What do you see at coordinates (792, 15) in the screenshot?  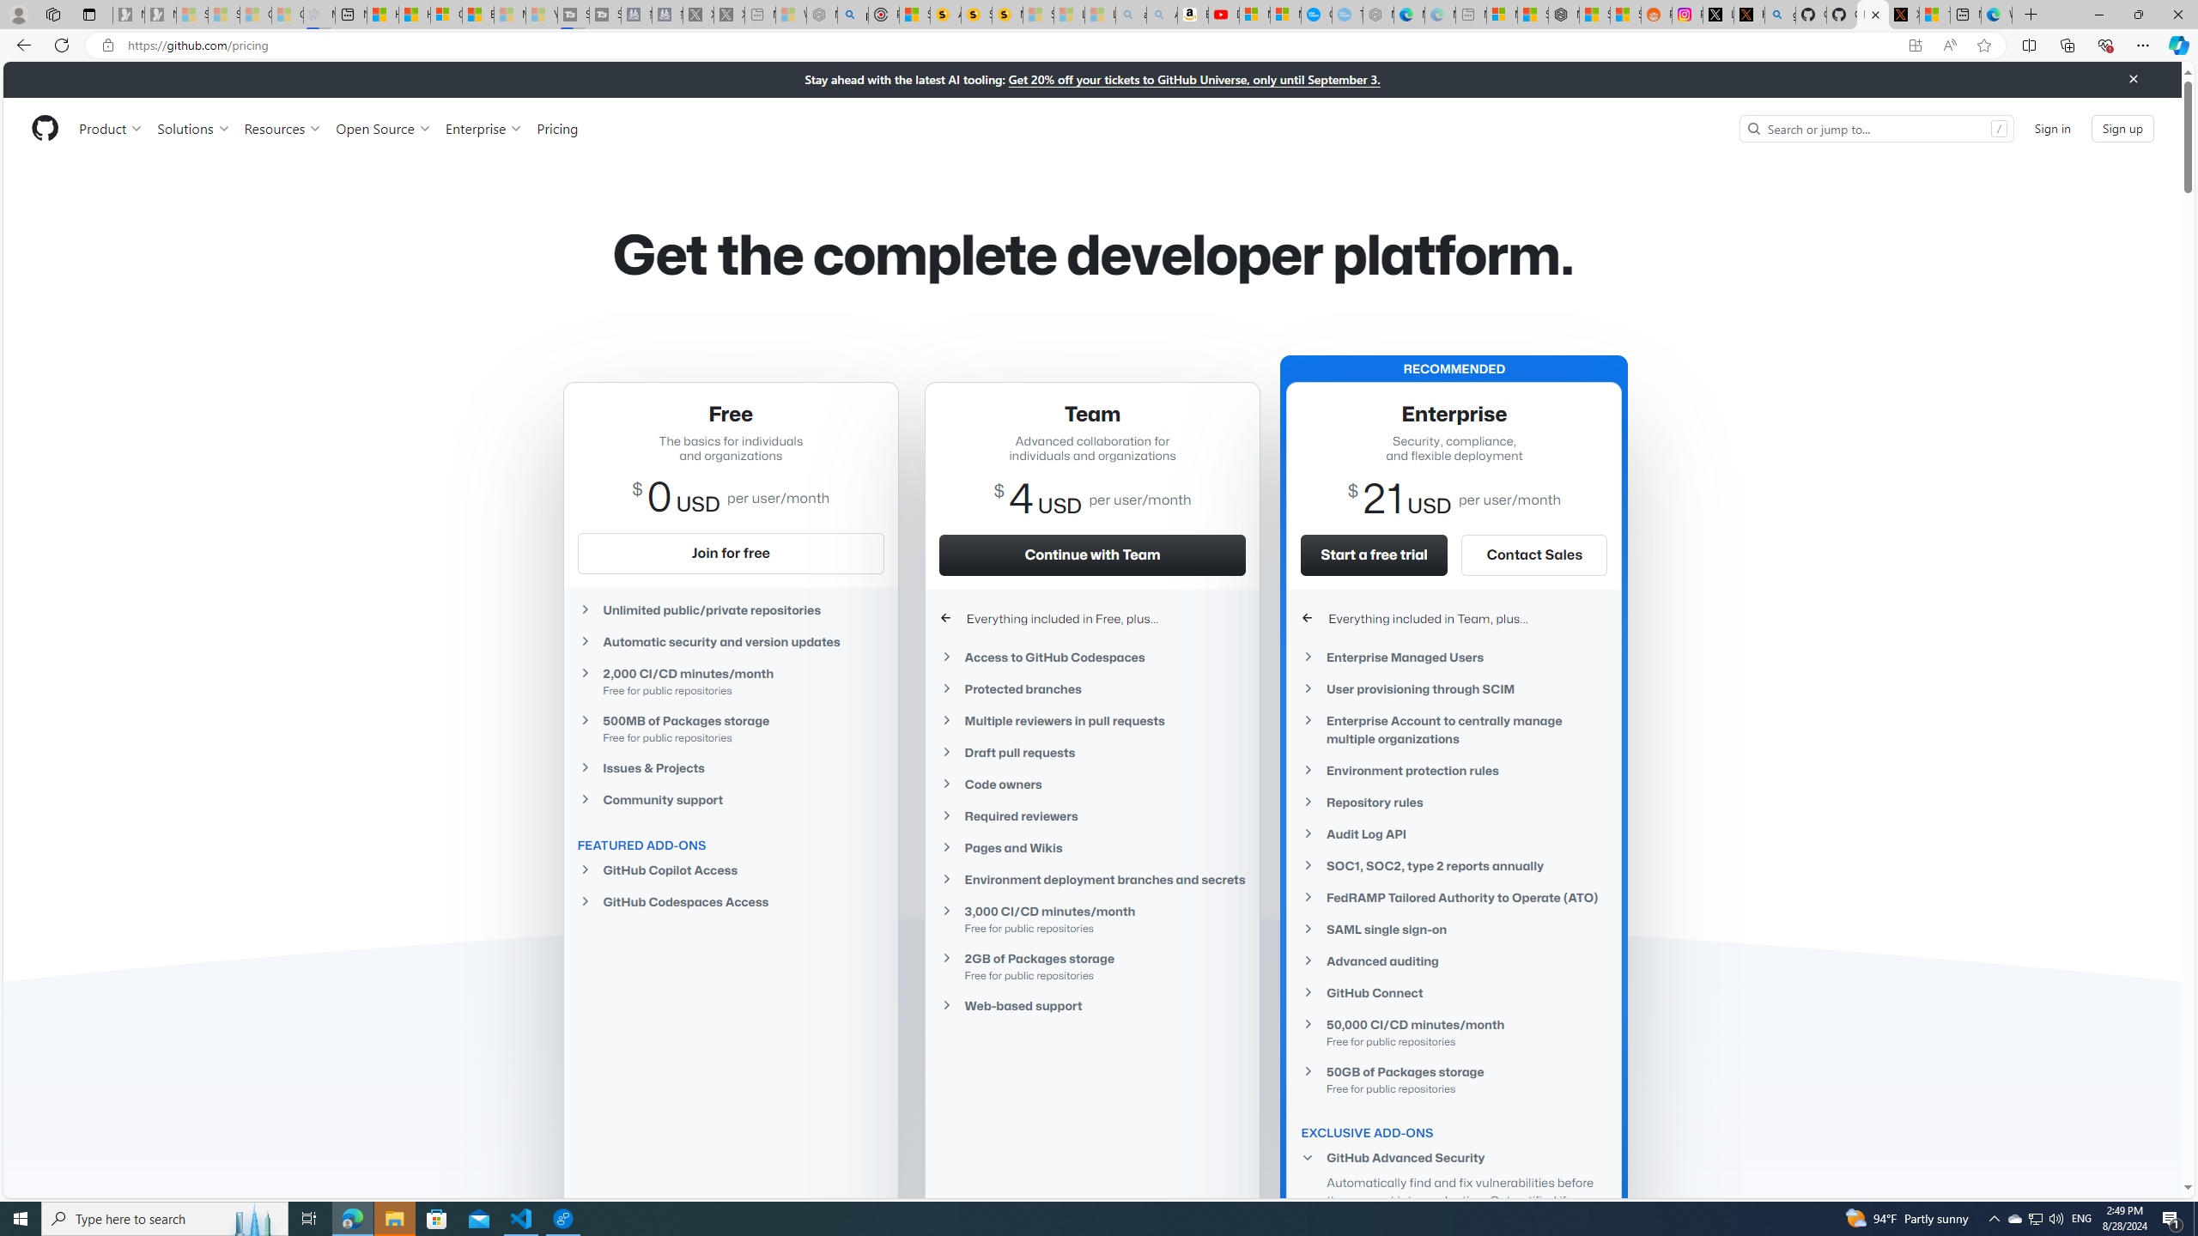 I see `Wildlife - MSN - Sleeping` at bounding box center [792, 15].